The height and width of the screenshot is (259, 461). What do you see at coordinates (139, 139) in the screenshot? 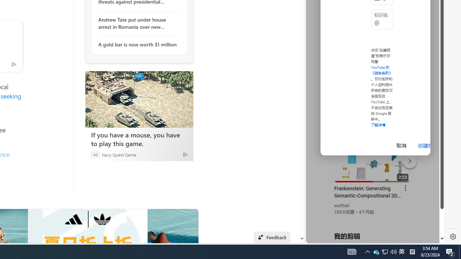
I see `If you have a mouse, you have to play this game.` at bounding box center [139, 139].